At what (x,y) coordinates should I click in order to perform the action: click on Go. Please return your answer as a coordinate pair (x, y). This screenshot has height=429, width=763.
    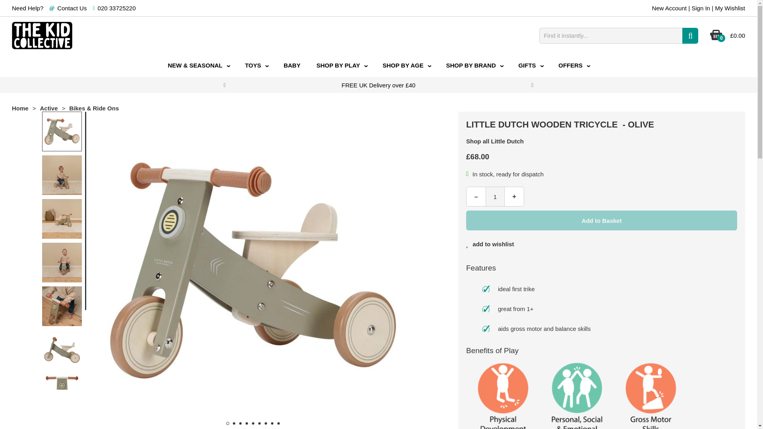
    Looking at the image, I should click on (690, 36).